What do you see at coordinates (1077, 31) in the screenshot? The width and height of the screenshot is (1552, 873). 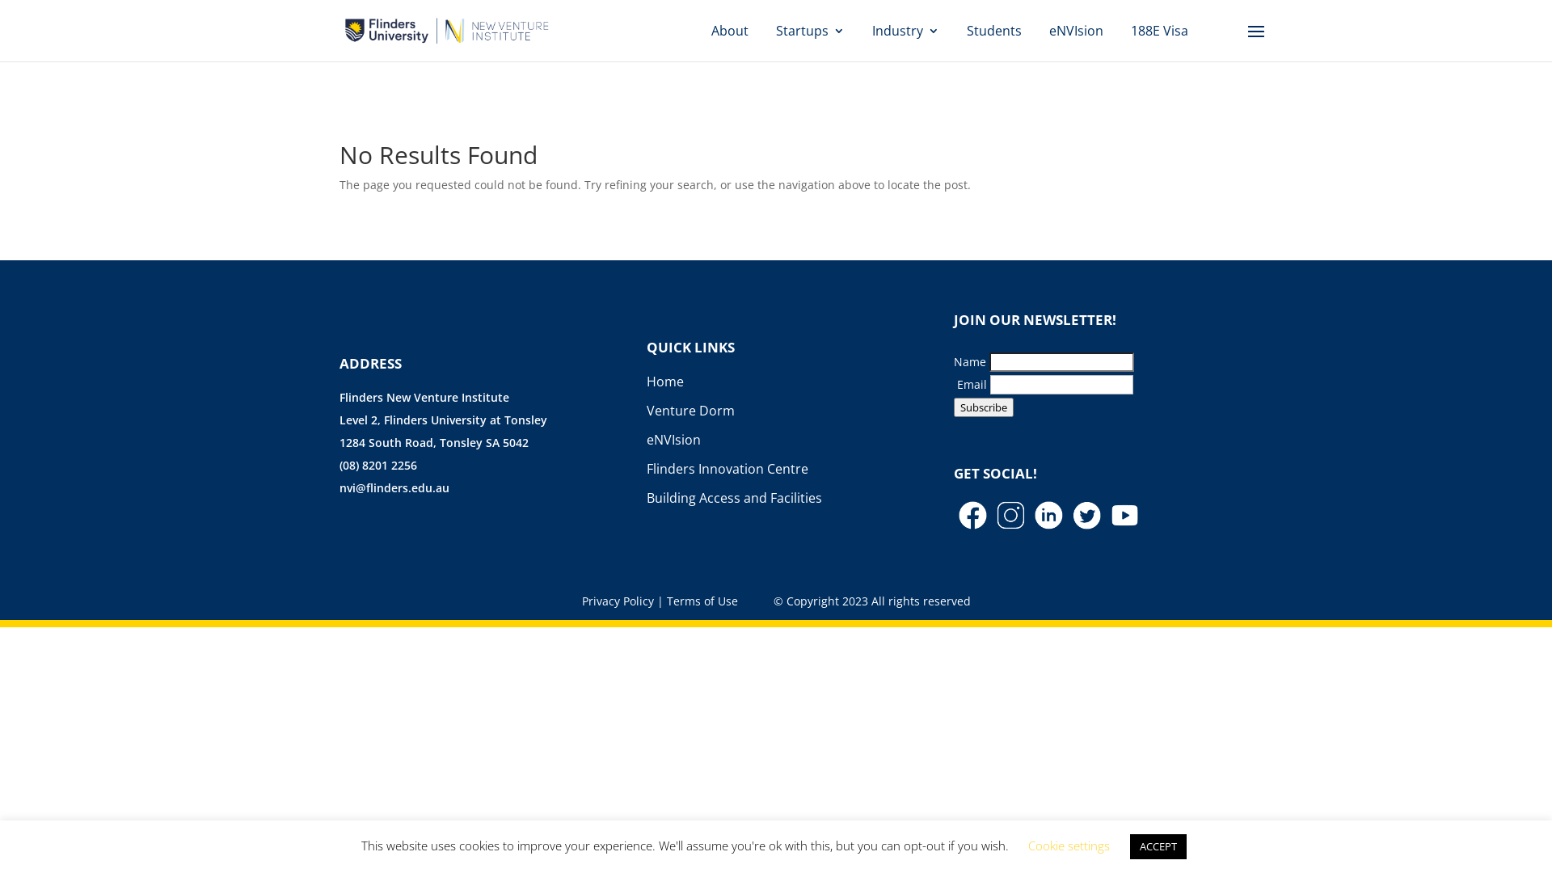 I see `eNVIsion` at bounding box center [1077, 31].